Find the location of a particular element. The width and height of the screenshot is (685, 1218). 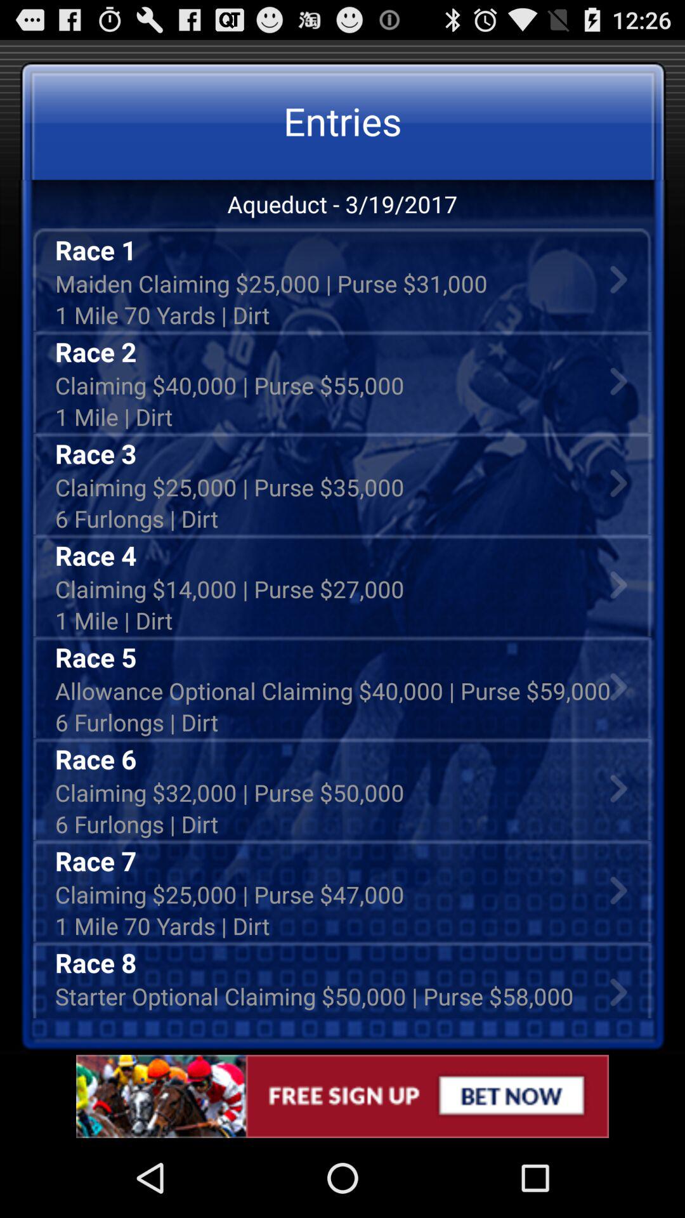

click on the arrow icon beside race 2 text is located at coordinates (618, 381).